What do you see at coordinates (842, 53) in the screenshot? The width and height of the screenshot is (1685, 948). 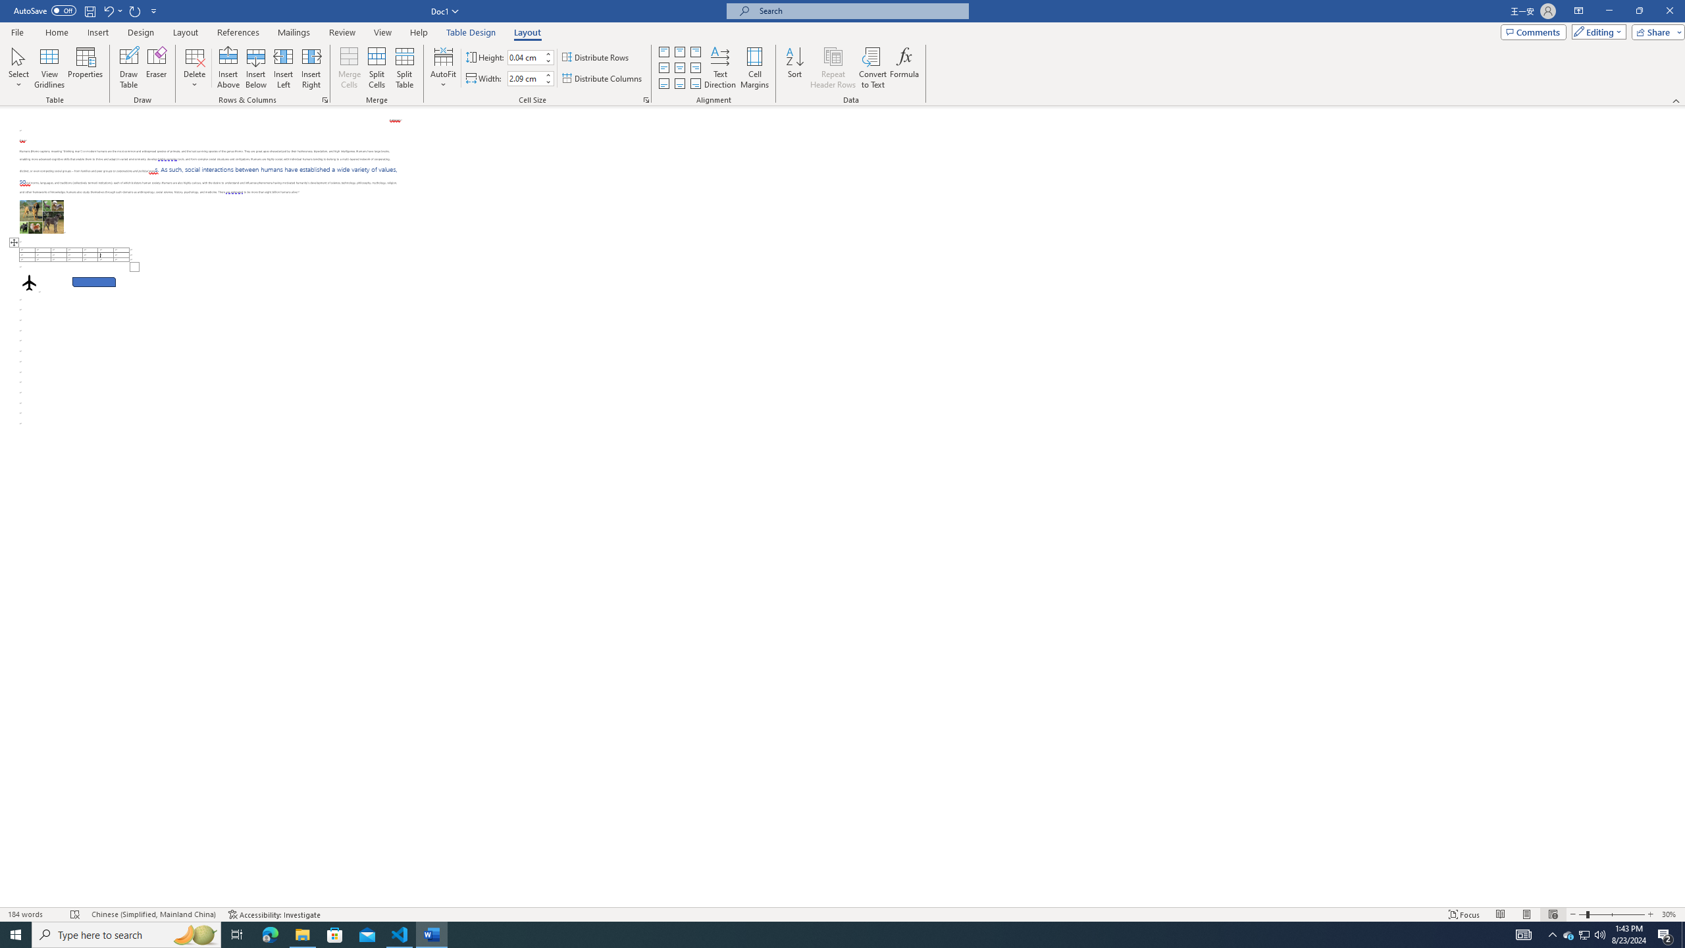 I see `Class: MsoCommandBar` at bounding box center [842, 53].